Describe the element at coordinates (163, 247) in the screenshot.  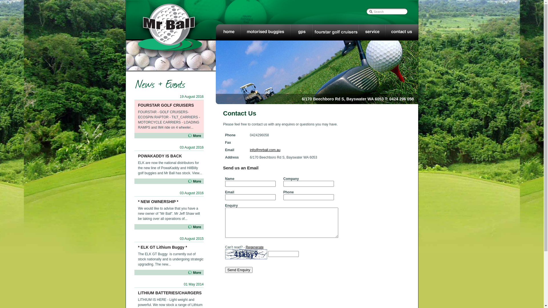
I see `* ELK GT Lithium Buggy *` at that location.